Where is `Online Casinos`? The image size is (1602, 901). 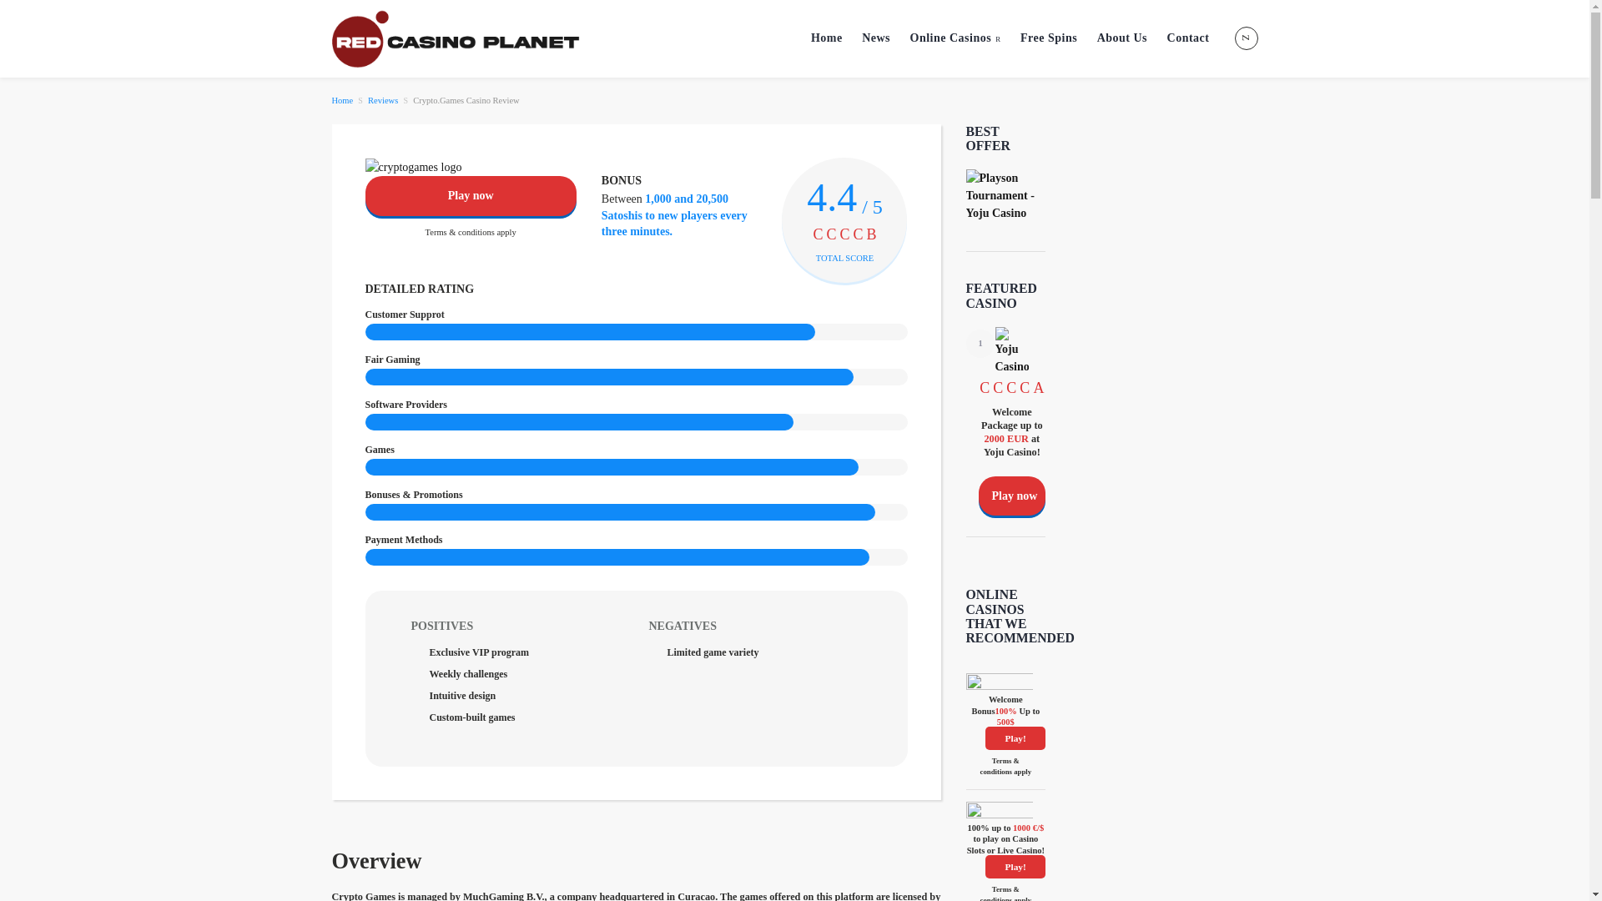 Online Casinos is located at coordinates (955, 38).